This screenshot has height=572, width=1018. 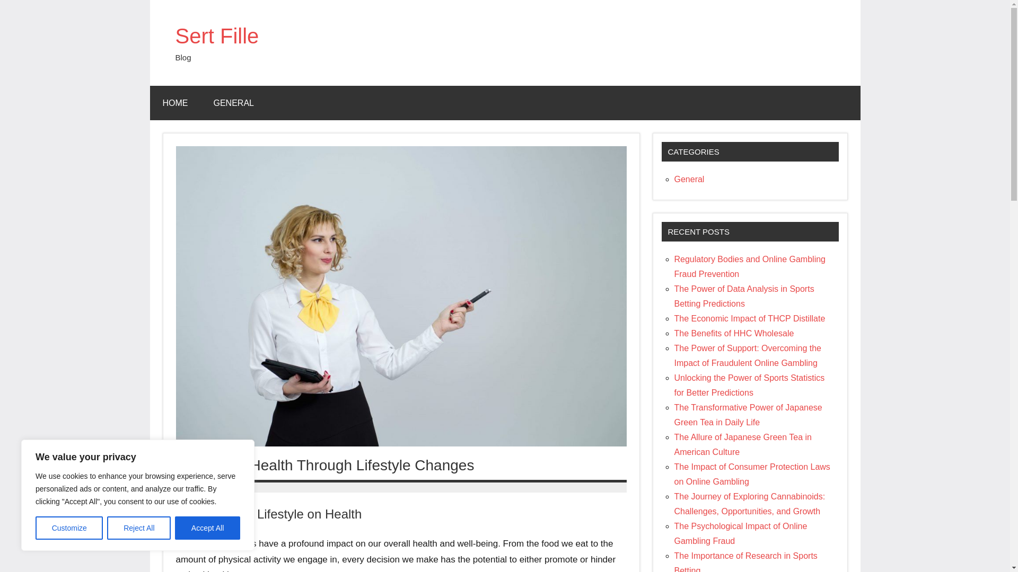 I want to click on Accept All, so click(x=208, y=528).